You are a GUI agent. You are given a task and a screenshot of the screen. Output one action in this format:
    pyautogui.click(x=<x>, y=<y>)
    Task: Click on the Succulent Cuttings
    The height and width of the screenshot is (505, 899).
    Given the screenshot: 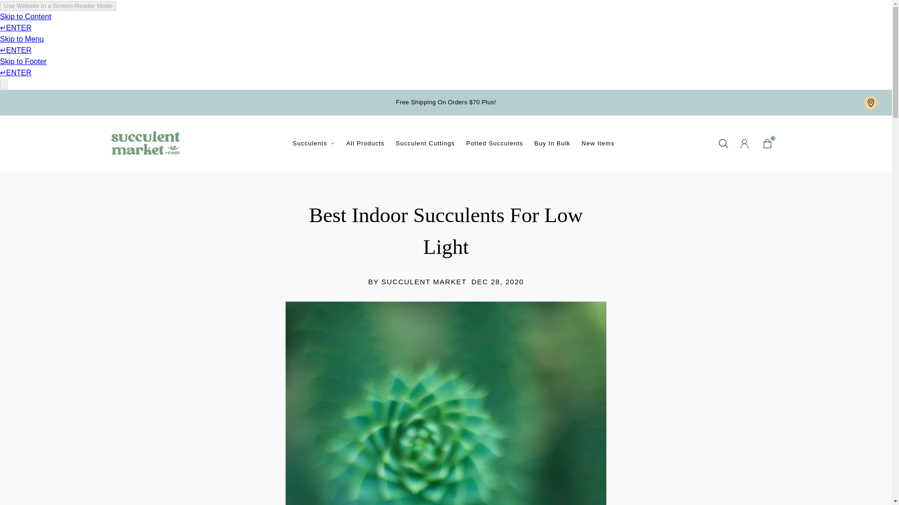 What is the action you would take?
    pyautogui.click(x=425, y=144)
    